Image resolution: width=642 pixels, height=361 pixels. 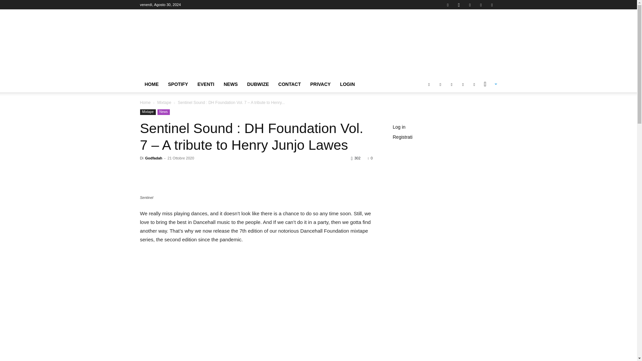 What do you see at coordinates (470, 5) in the screenshot?
I see `Spotify` at bounding box center [470, 5].